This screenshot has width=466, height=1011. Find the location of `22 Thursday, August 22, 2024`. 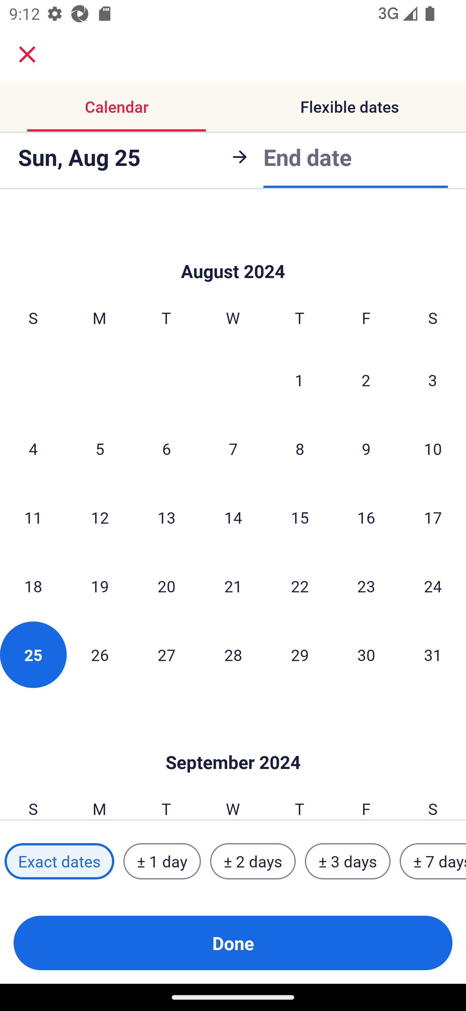

22 Thursday, August 22, 2024 is located at coordinates (300, 586).